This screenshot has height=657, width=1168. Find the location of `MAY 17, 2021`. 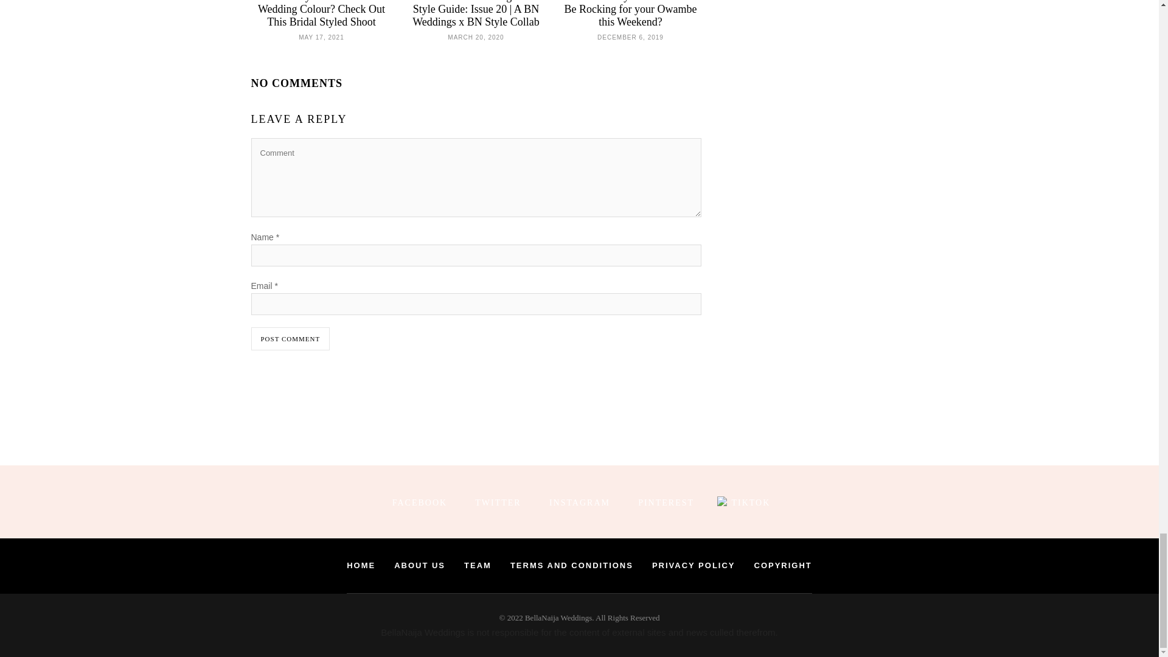

MAY 17, 2021 is located at coordinates (321, 36).